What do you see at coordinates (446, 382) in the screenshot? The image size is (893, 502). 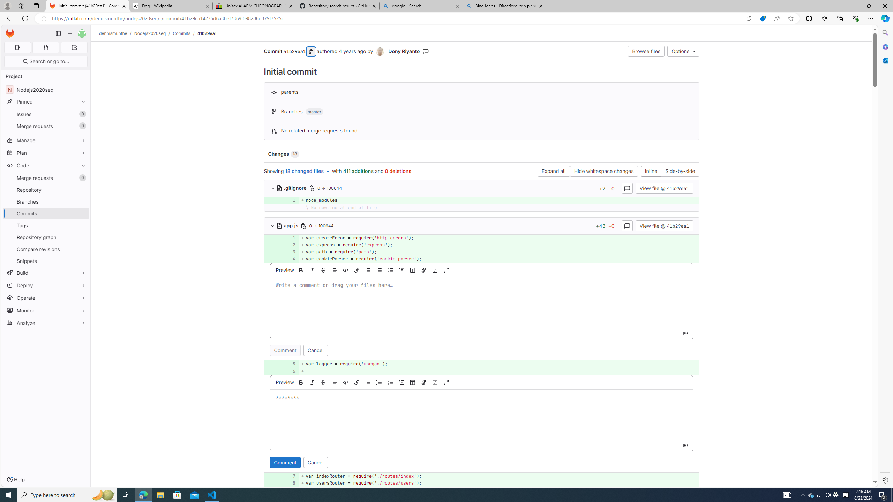 I see `Go full screen` at bounding box center [446, 382].